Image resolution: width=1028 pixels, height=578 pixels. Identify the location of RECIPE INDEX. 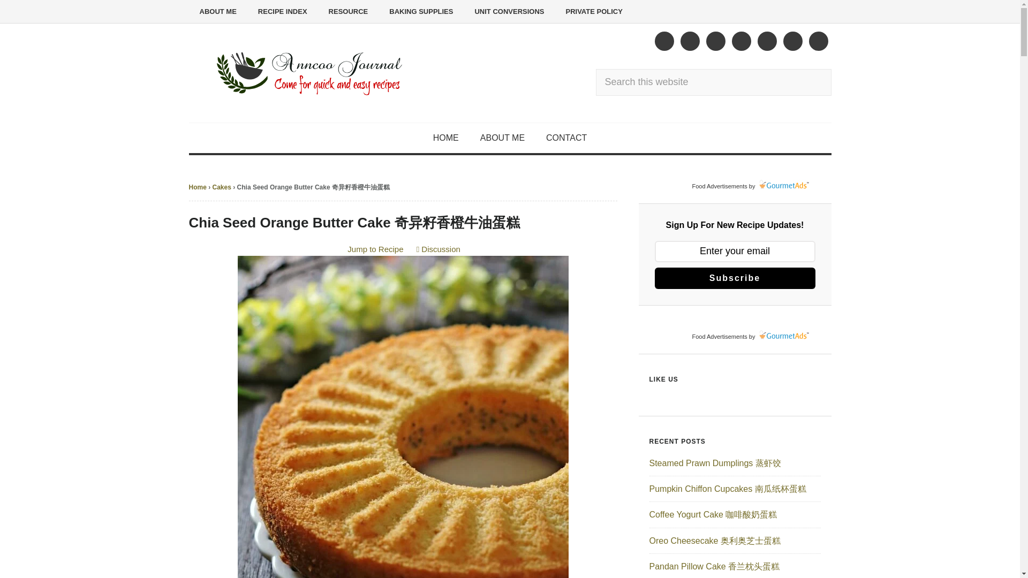
(283, 12).